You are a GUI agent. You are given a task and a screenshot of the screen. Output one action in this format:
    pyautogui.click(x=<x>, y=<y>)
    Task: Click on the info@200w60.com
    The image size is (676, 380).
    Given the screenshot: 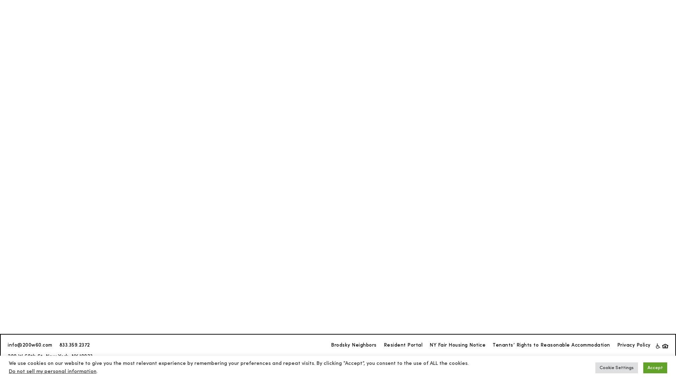 What is the action you would take?
    pyautogui.click(x=30, y=346)
    